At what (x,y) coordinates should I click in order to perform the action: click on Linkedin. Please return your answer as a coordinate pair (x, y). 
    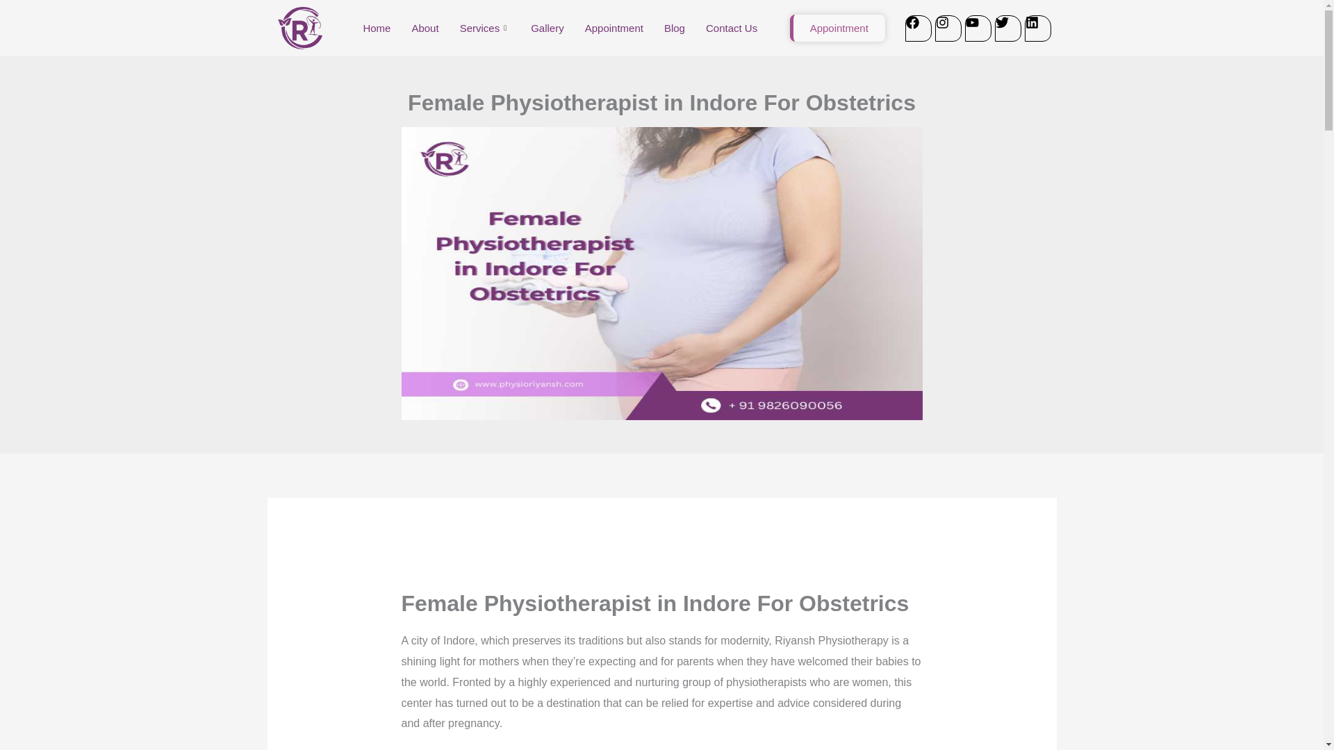
    Looking at the image, I should click on (1037, 28).